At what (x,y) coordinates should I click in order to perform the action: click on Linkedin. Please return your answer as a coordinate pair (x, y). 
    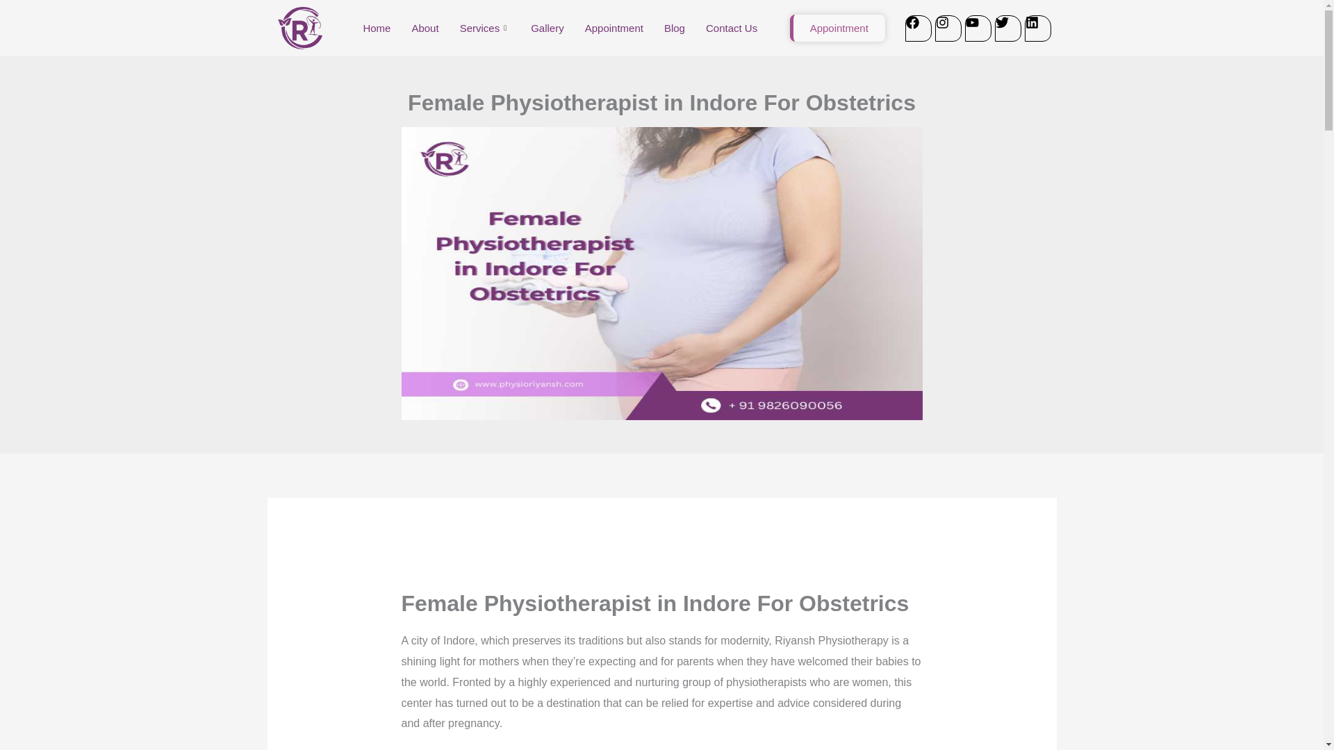
    Looking at the image, I should click on (1037, 28).